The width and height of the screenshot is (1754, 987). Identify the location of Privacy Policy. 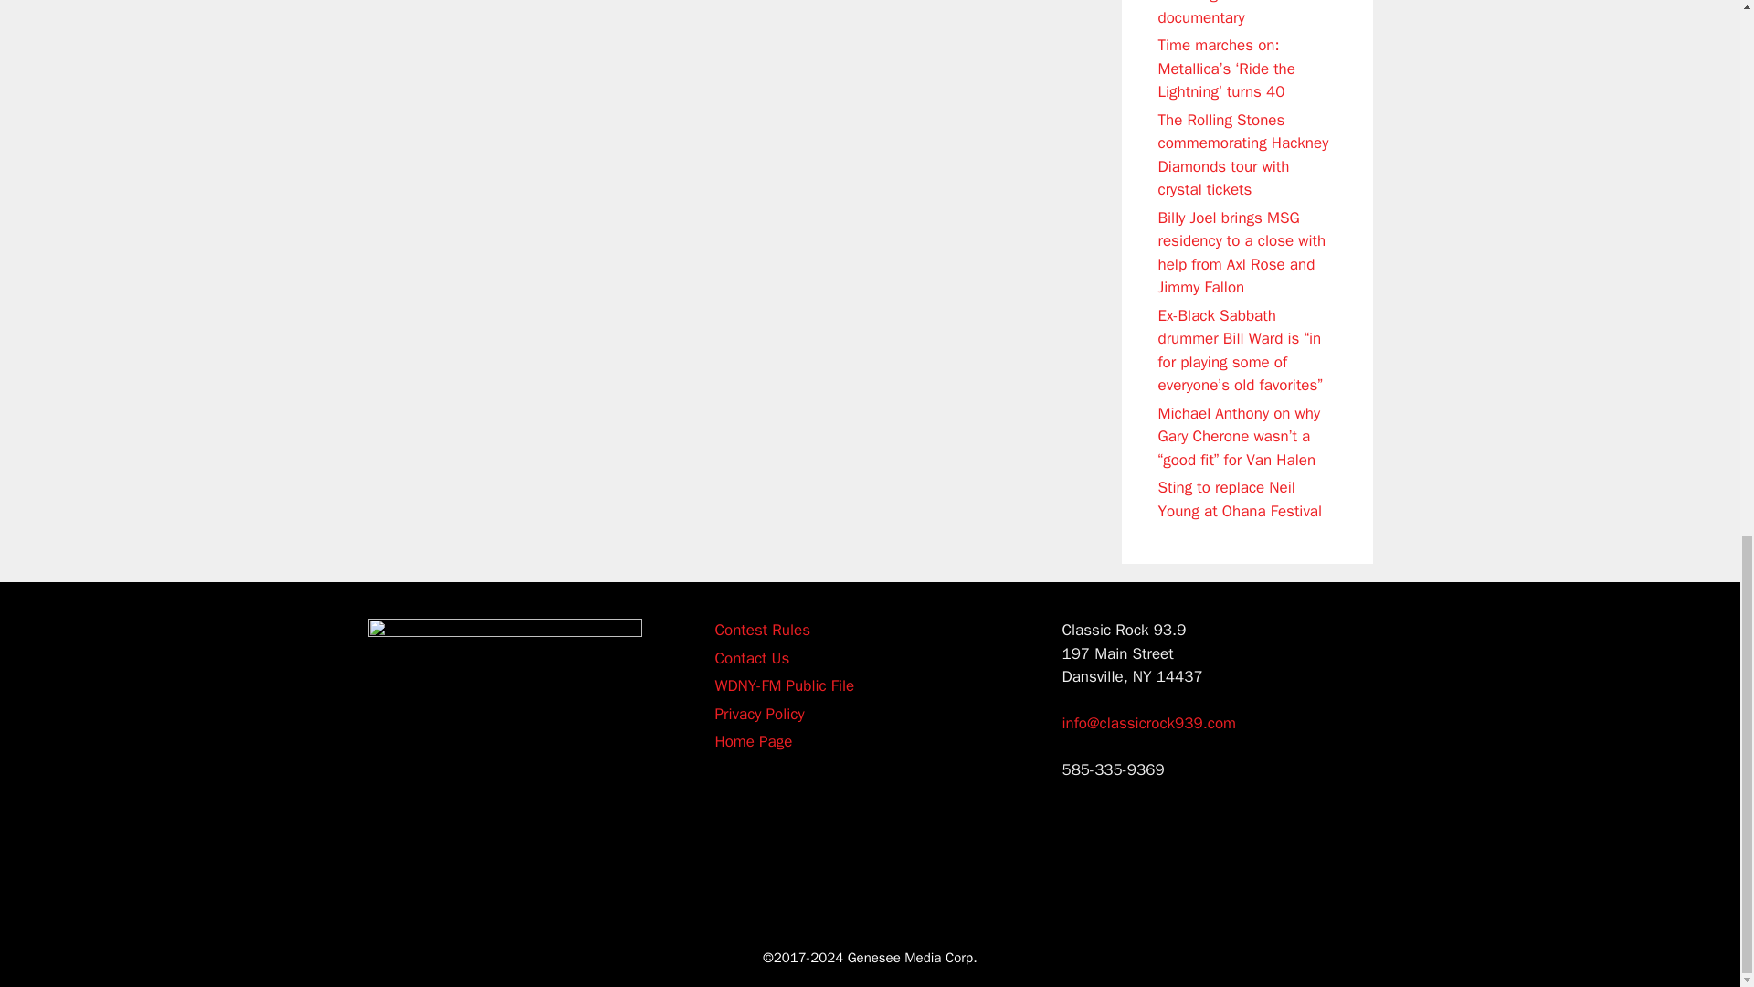
(758, 713).